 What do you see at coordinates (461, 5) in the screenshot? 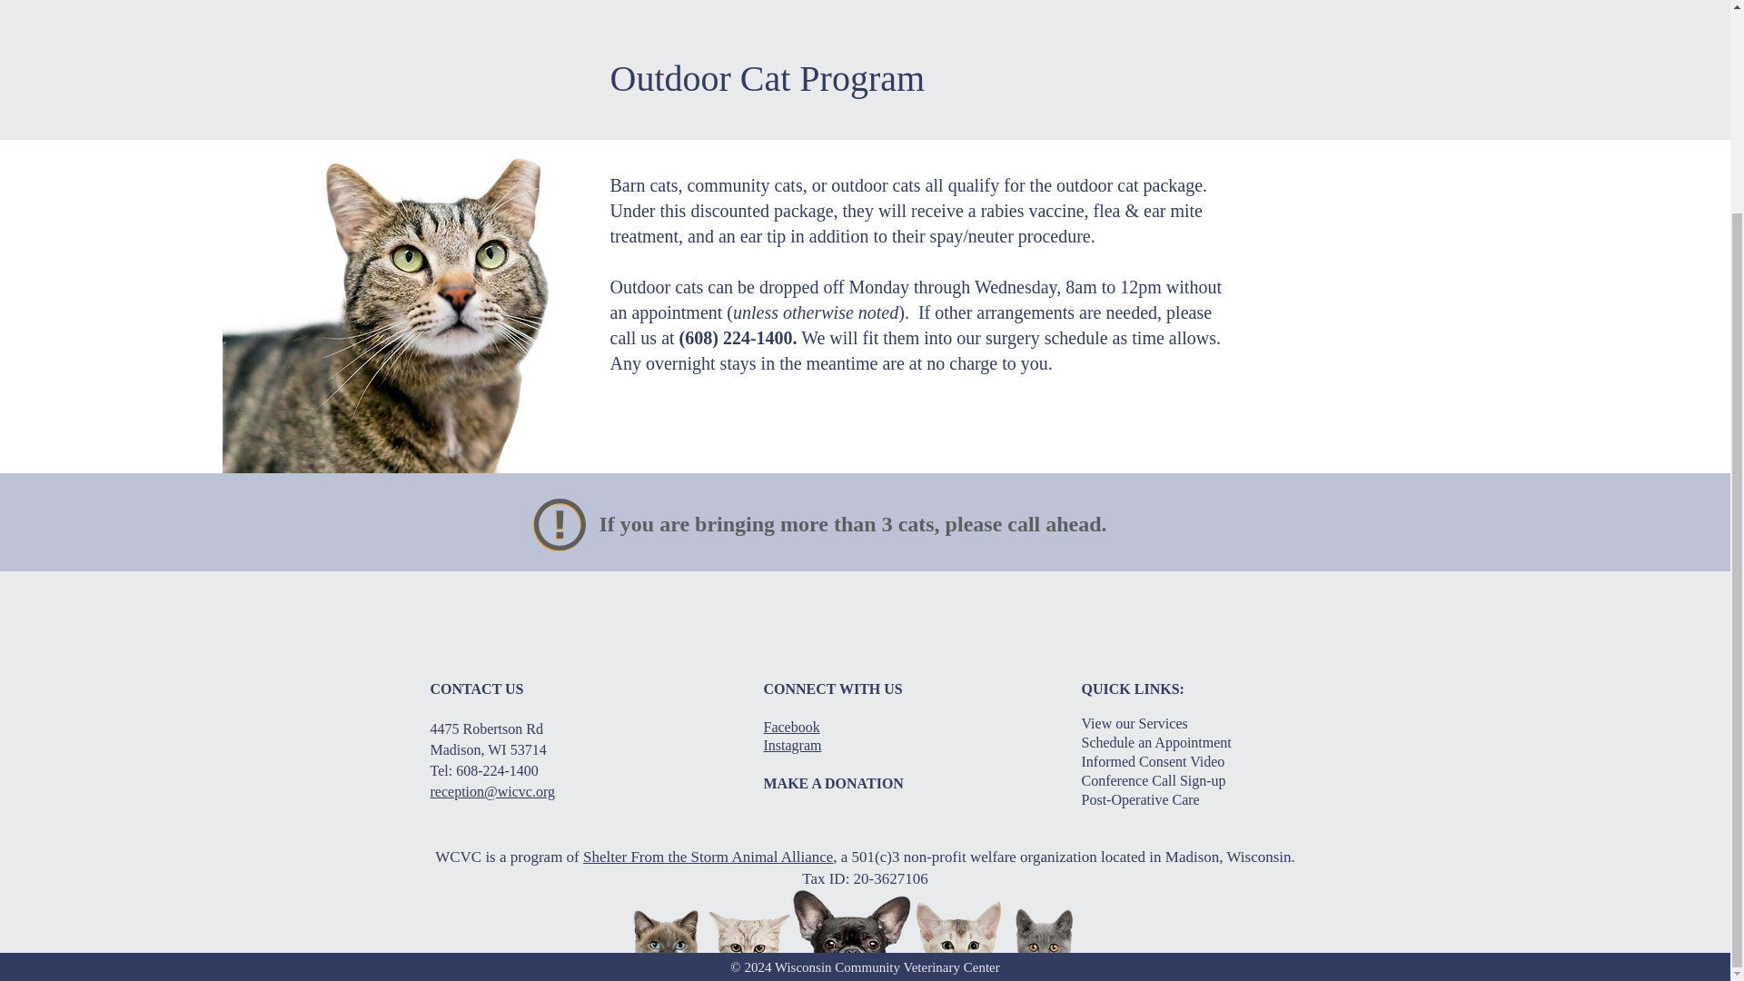
I see `Home` at bounding box center [461, 5].